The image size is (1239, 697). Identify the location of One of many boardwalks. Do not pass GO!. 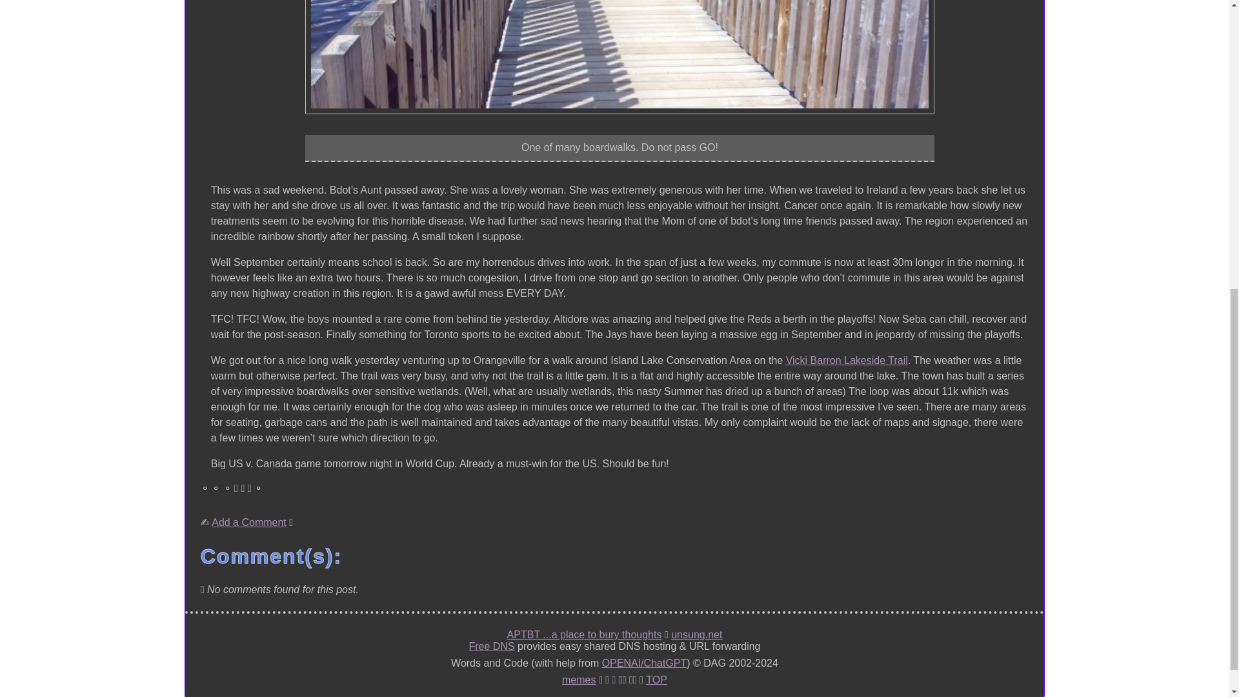
(619, 57).